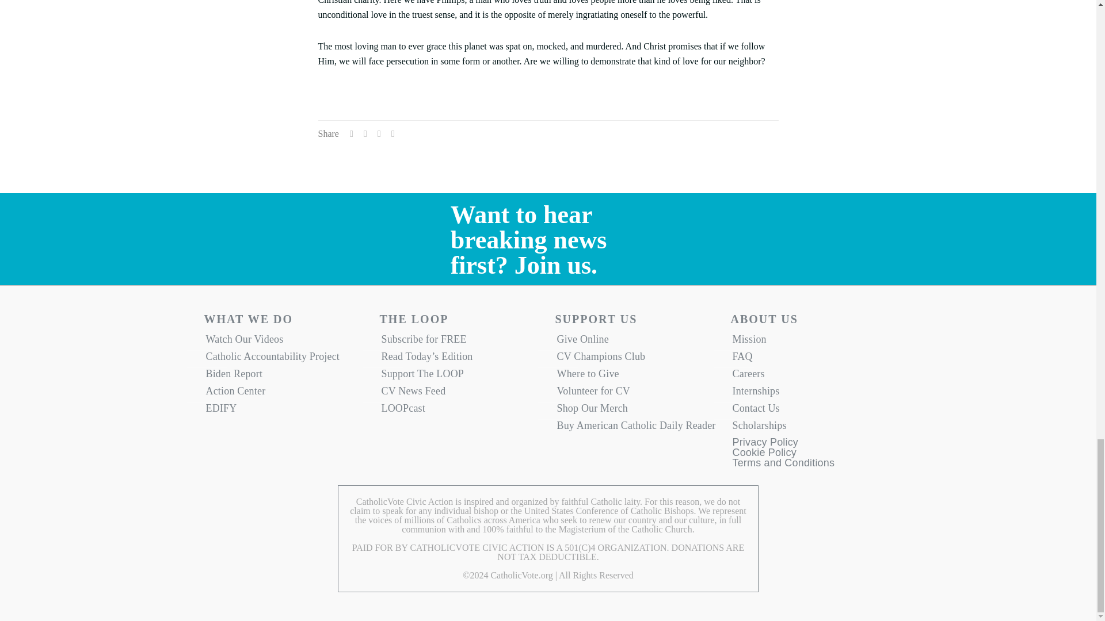  What do you see at coordinates (284, 359) in the screenshot?
I see `Catholic Accountability Project` at bounding box center [284, 359].